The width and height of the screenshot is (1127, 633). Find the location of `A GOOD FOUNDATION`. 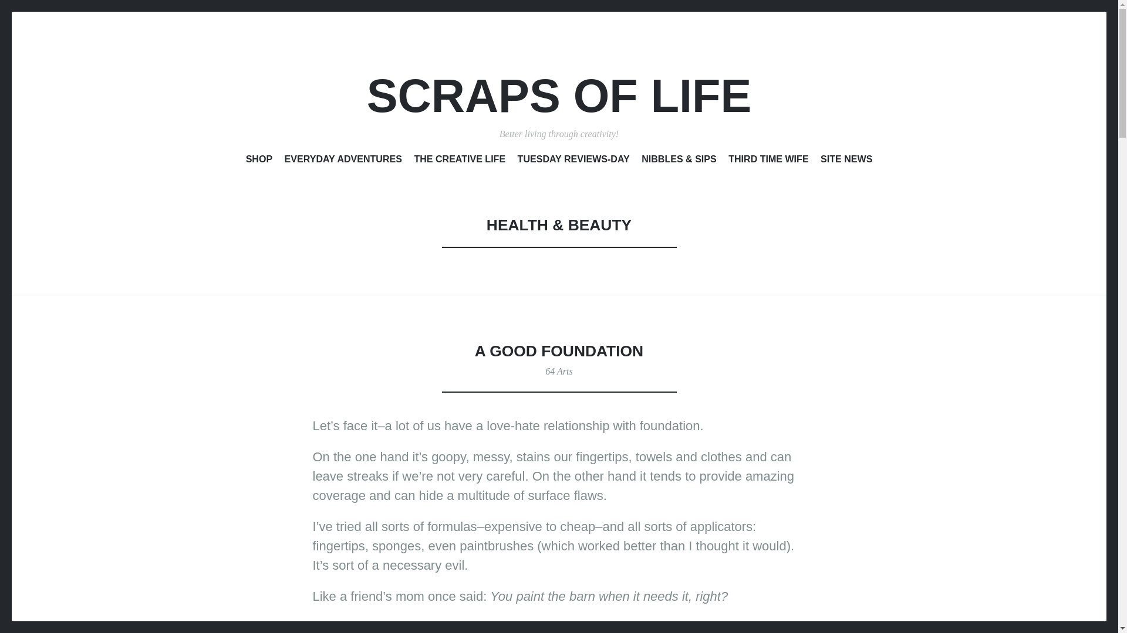

A GOOD FOUNDATION is located at coordinates (559, 351).